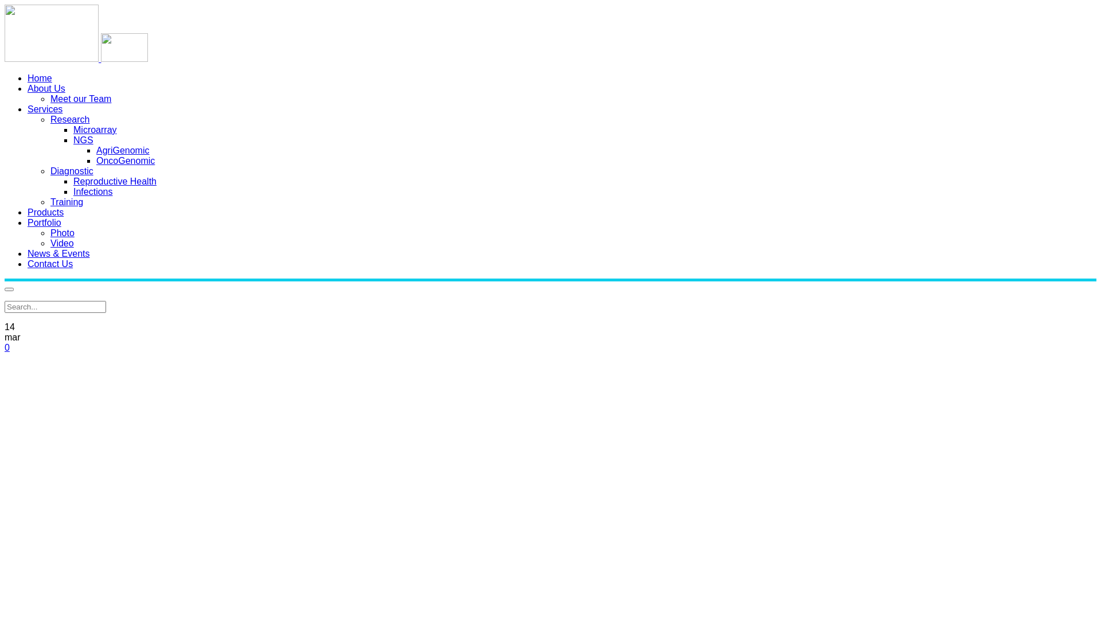  Describe the element at coordinates (45, 109) in the screenshot. I see `Services` at that location.